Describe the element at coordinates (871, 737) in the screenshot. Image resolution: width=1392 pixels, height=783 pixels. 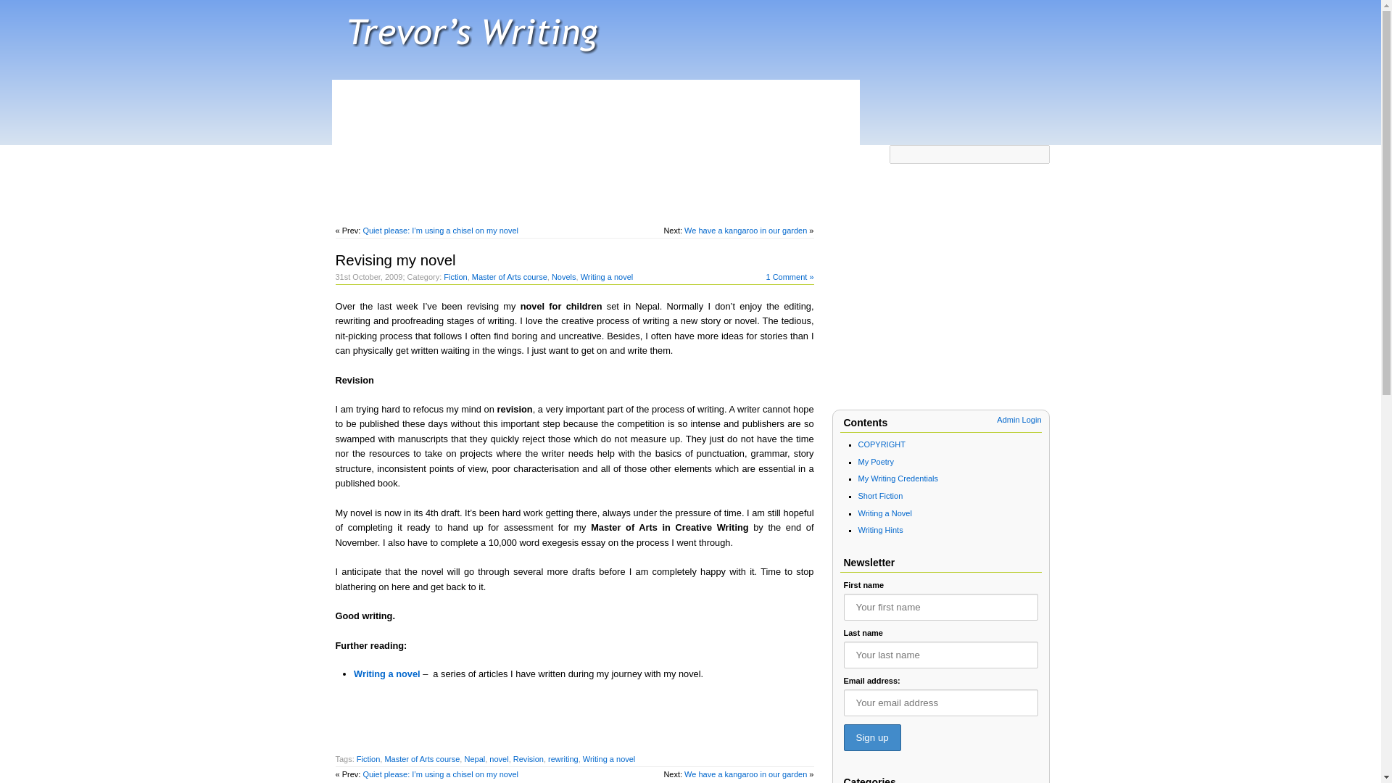
I see `Sign up` at that location.